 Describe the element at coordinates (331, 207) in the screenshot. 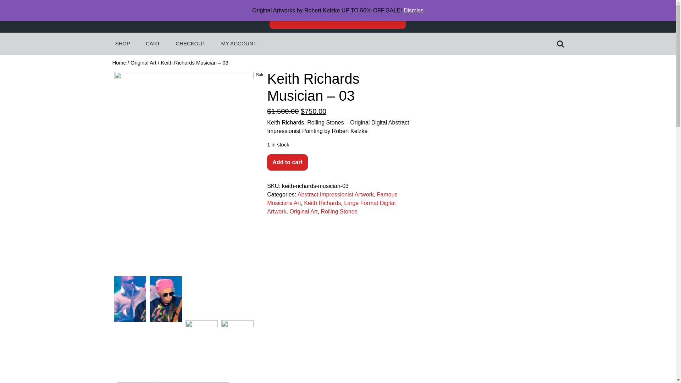

I see `Large Format Digital Artwork` at that location.